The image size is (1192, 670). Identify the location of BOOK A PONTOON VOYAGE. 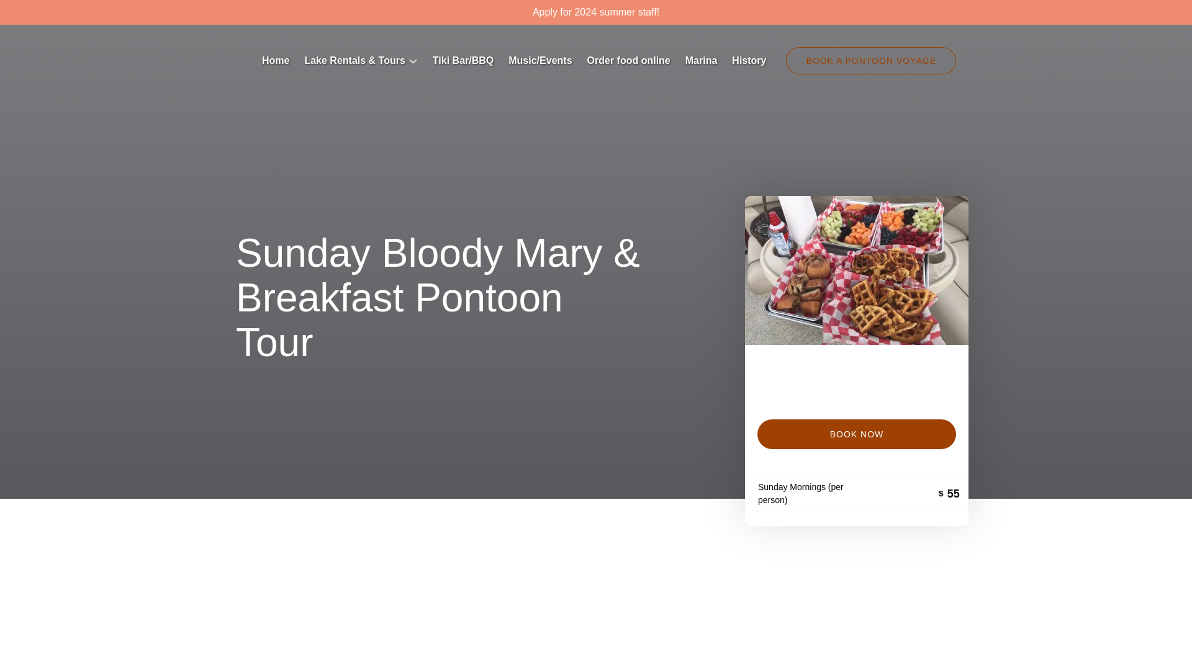
(870, 60).